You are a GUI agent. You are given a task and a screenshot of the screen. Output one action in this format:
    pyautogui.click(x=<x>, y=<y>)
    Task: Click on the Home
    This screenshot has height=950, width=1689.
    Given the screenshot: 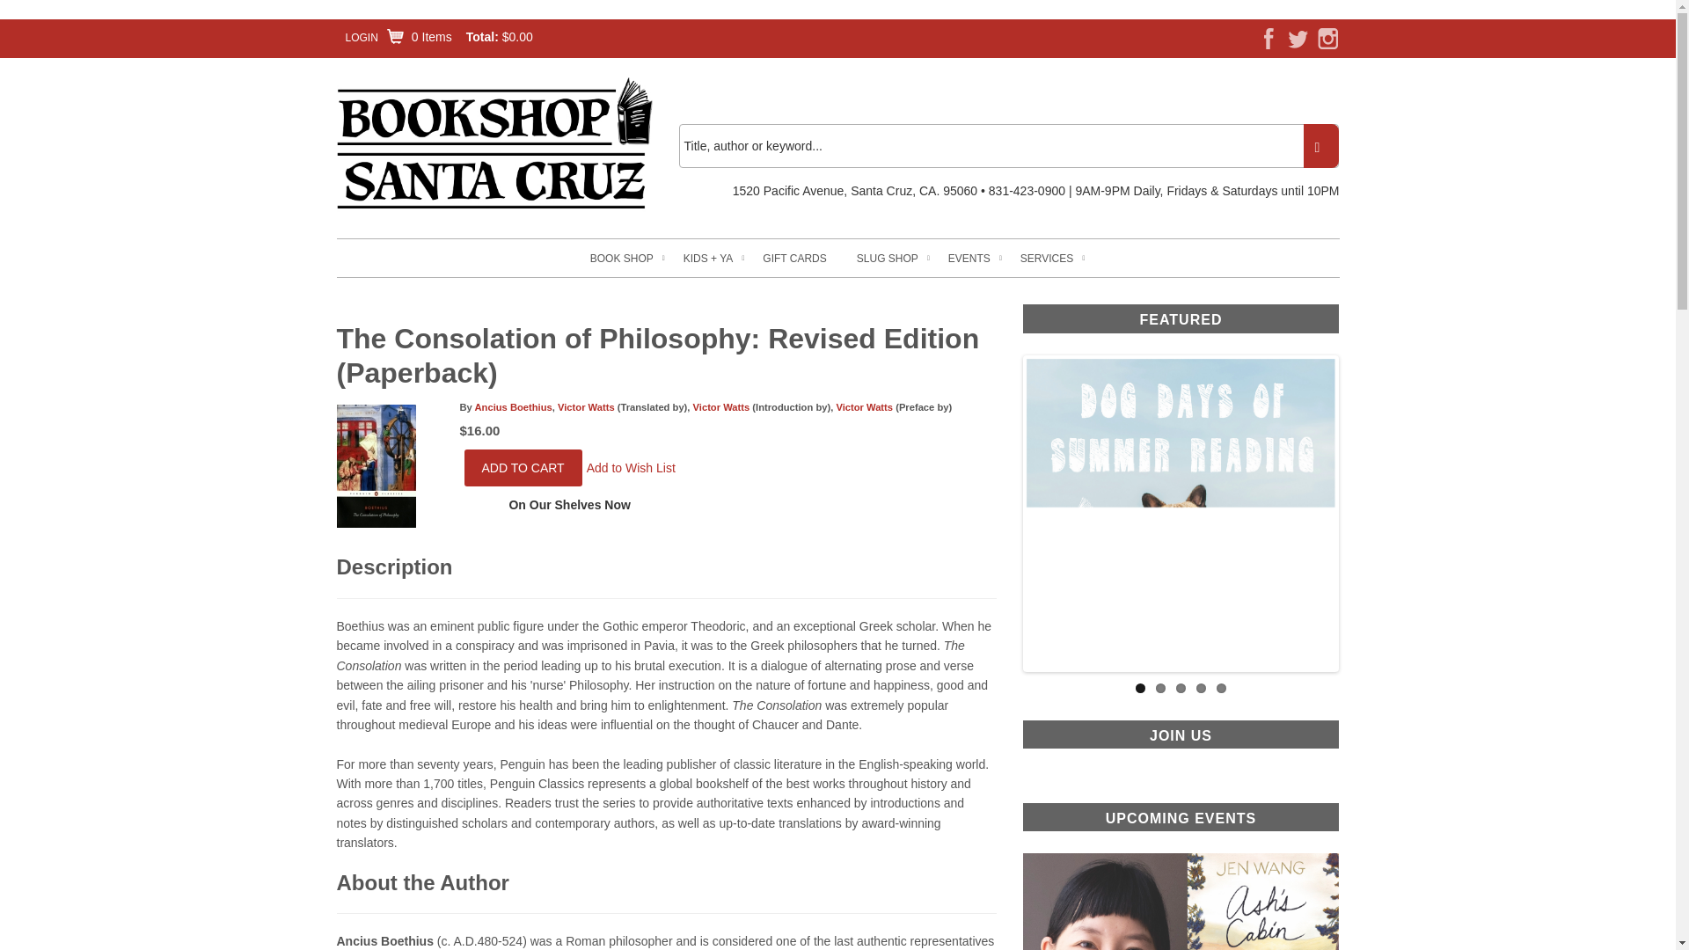 What is the action you would take?
    pyautogui.click(x=494, y=144)
    